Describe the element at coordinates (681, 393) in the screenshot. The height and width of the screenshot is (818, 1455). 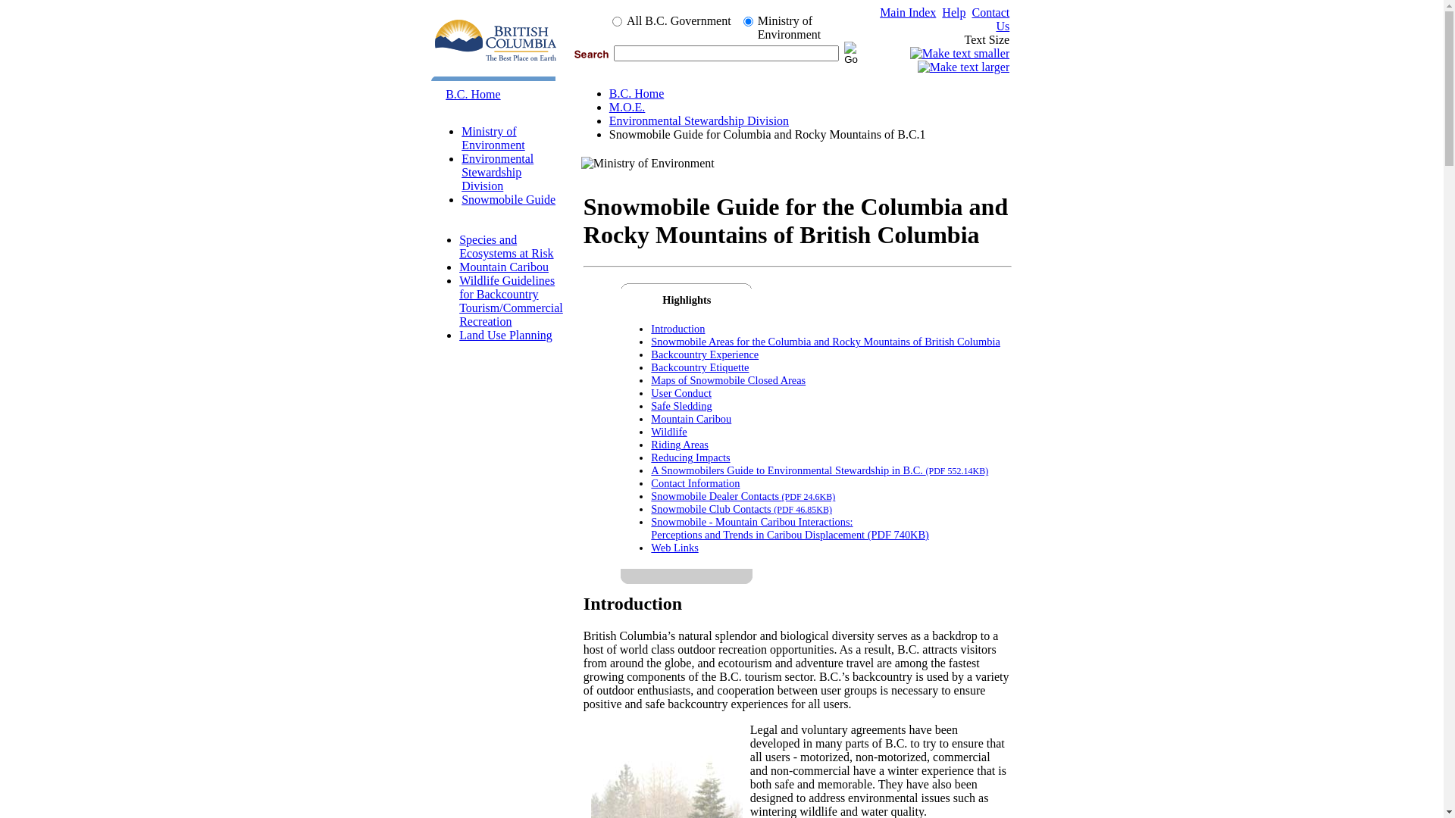
I see `User Conduct` at that location.